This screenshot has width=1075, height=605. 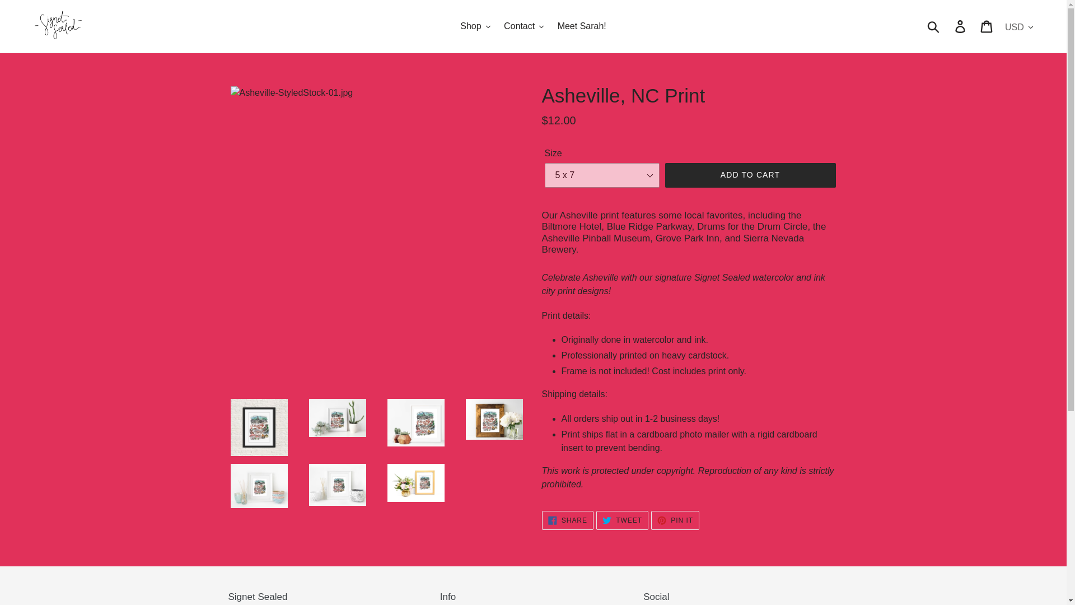 What do you see at coordinates (675, 520) in the screenshot?
I see `ADD TO CART` at bounding box center [675, 520].